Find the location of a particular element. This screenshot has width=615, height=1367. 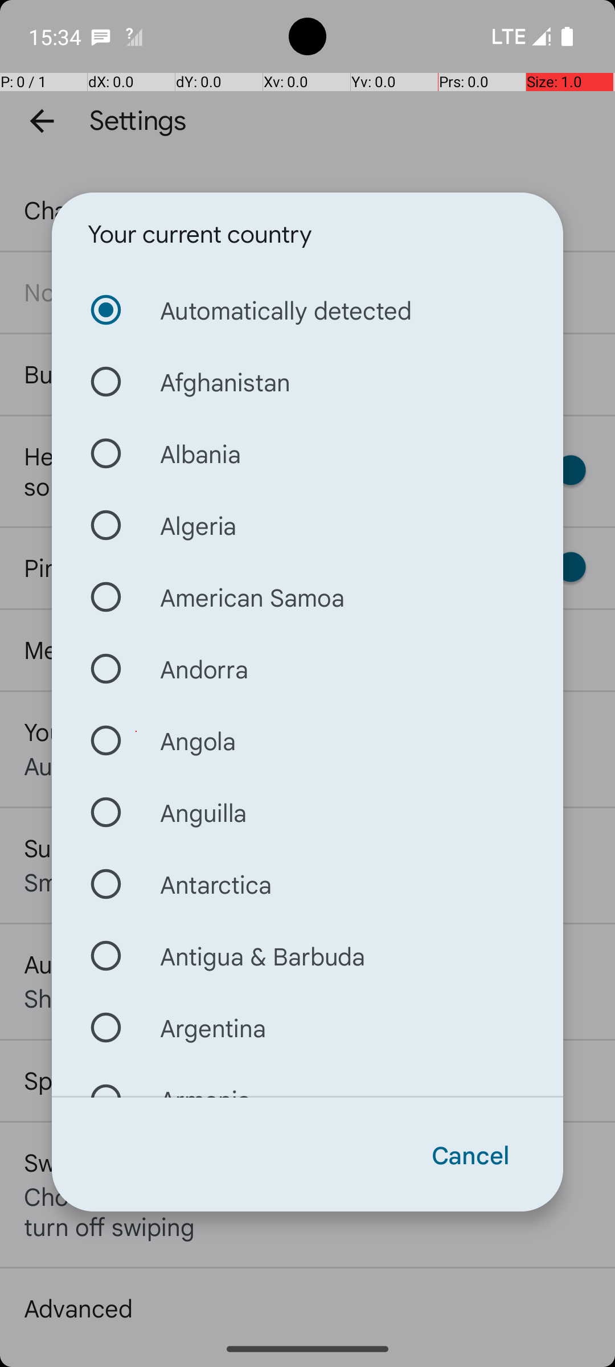

Antarctica is located at coordinates (307, 884).